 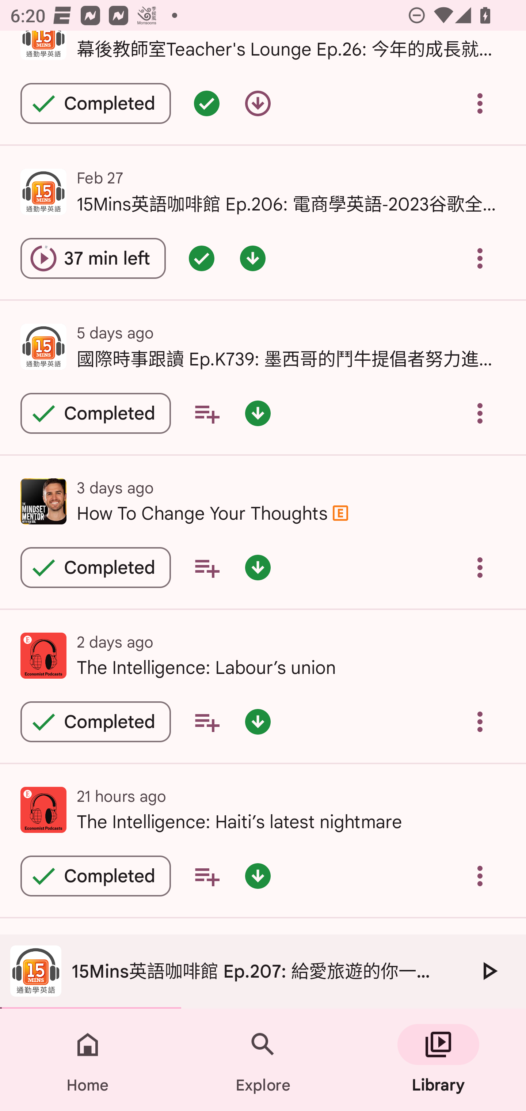 What do you see at coordinates (480, 258) in the screenshot?
I see `Overflow menu` at bounding box center [480, 258].